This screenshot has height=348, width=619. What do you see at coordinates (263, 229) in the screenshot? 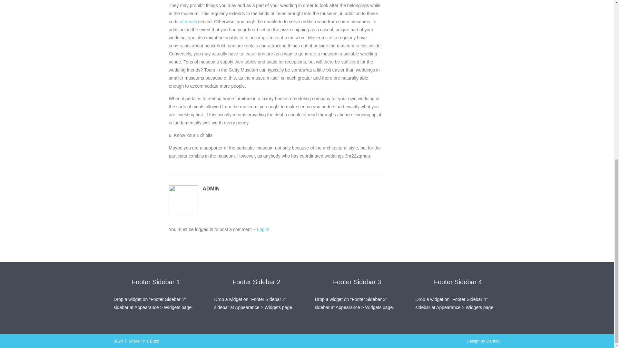
I see `Log in` at bounding box center [263, 229].